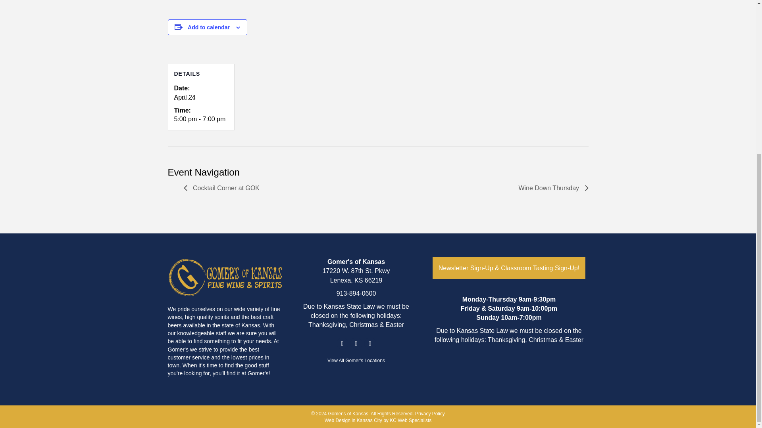  I want to click on Facebook, so click(342, 344).